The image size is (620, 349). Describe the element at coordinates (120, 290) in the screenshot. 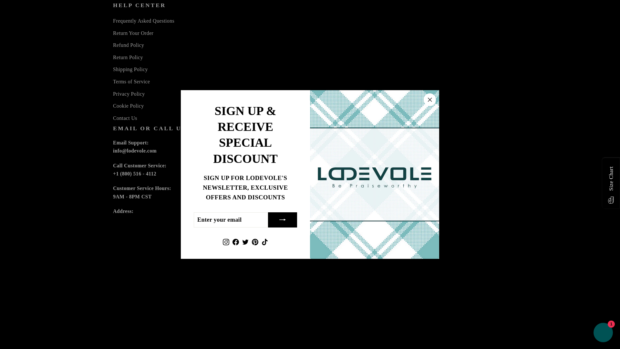

I see `icon-email` at that location.